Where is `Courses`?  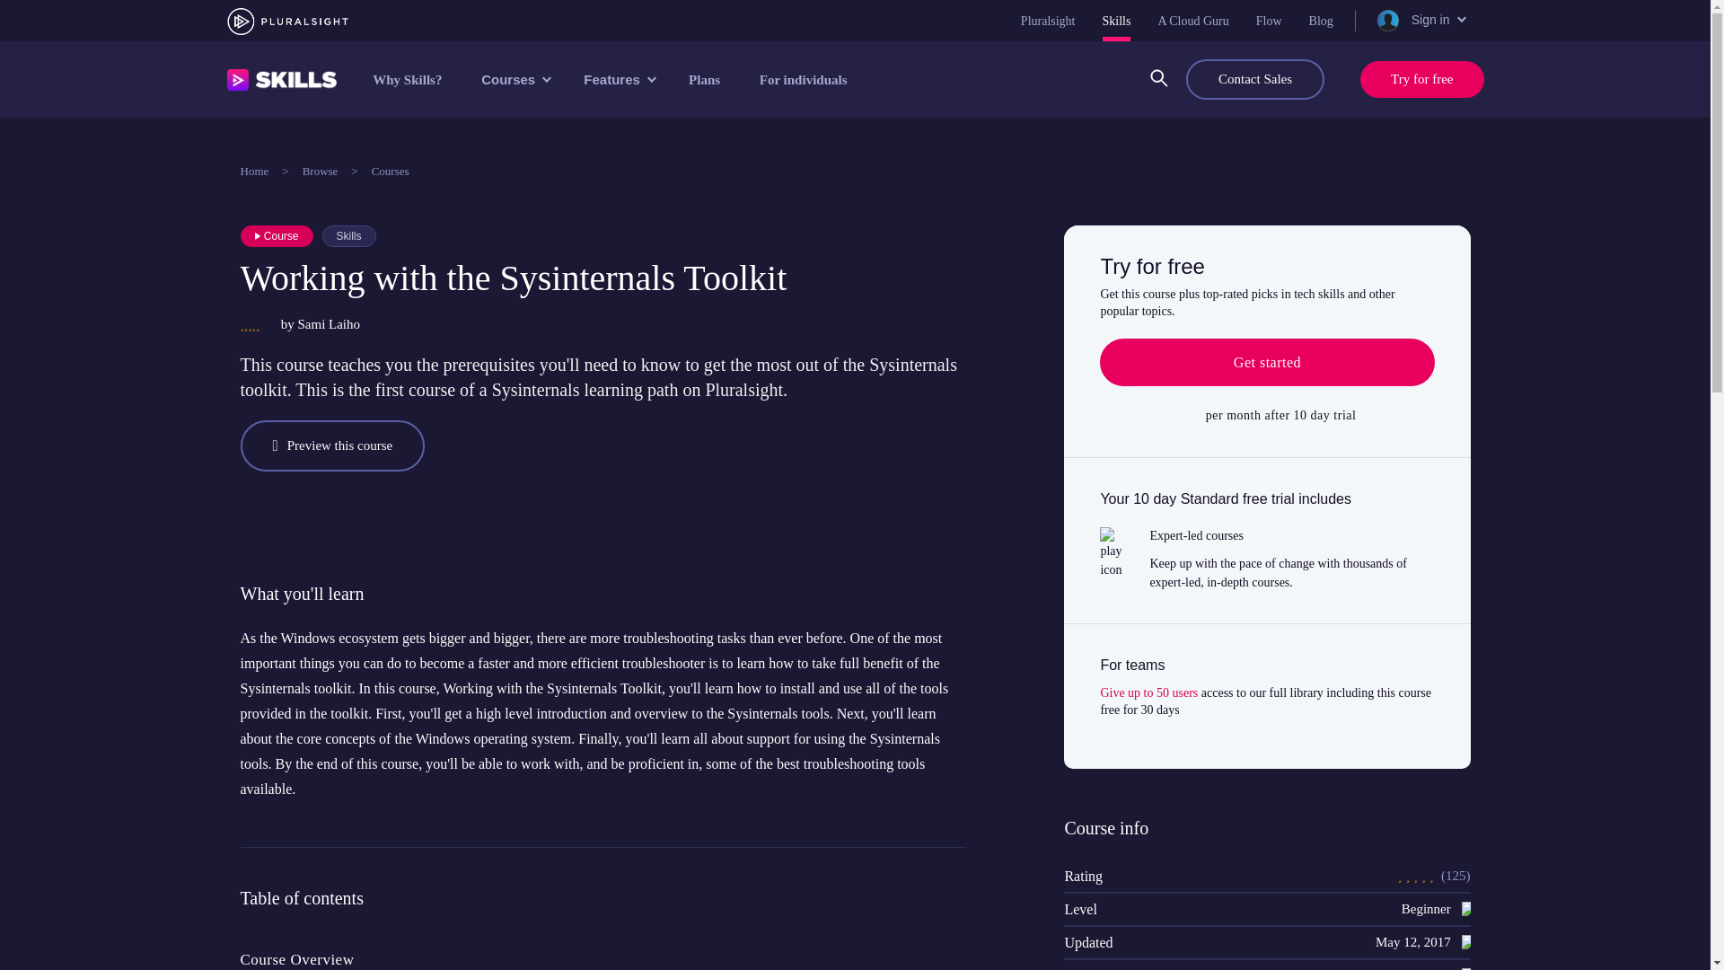 Courses is located at coordinates (514, 79).